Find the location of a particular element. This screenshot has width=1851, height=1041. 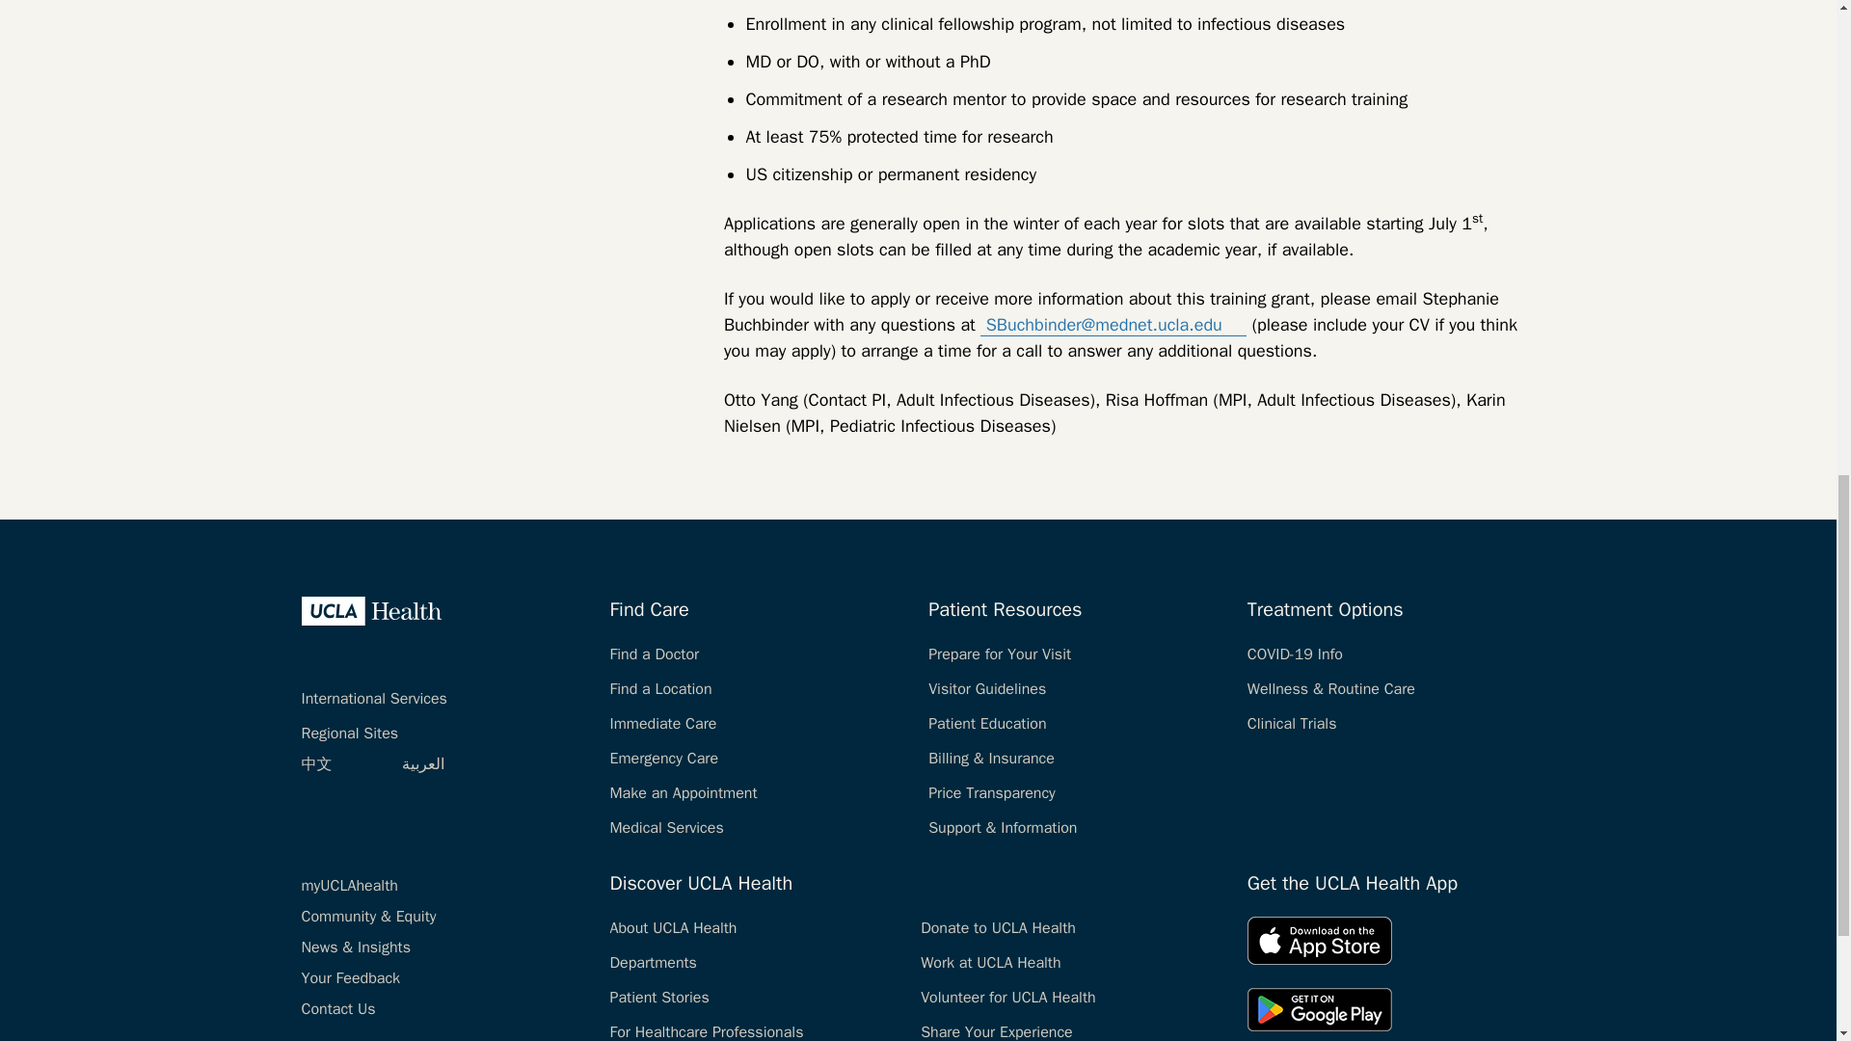

myUCLAhealth Login. is located at coordinates (349, 885).